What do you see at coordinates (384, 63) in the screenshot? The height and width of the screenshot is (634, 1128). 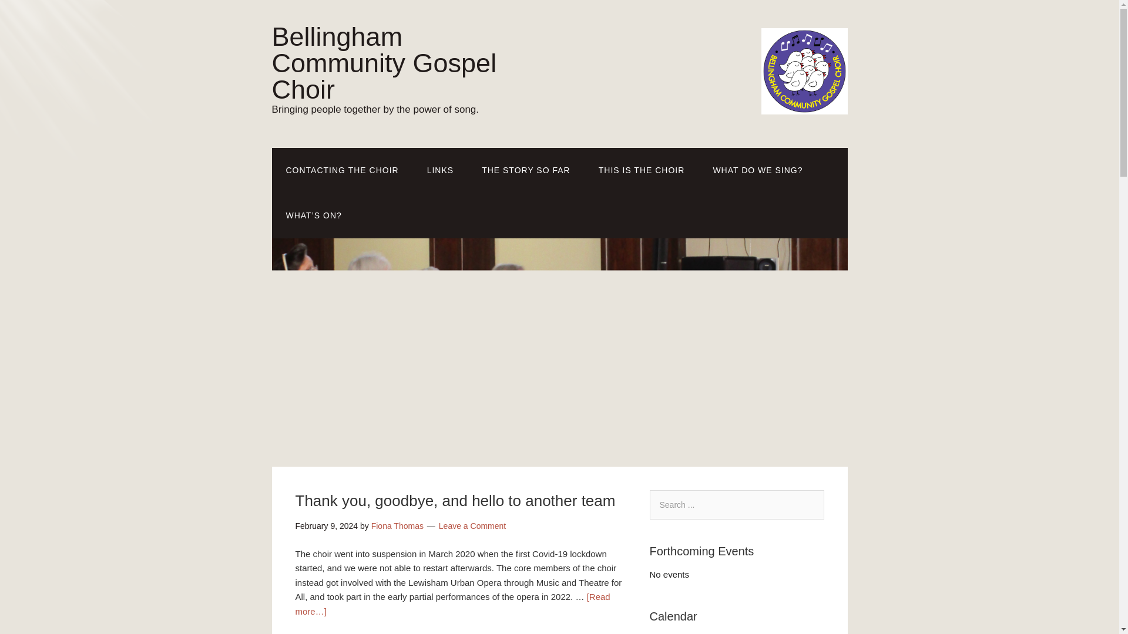 I see `Bellingham Community Gospel Choir` at bounding box center [384, 63].